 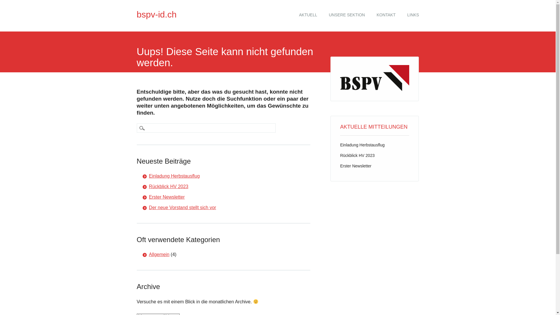 What do you see at coordinates (159, 254) in the screenshot?
I see `Allgemein` at bounding box center [159, 254].